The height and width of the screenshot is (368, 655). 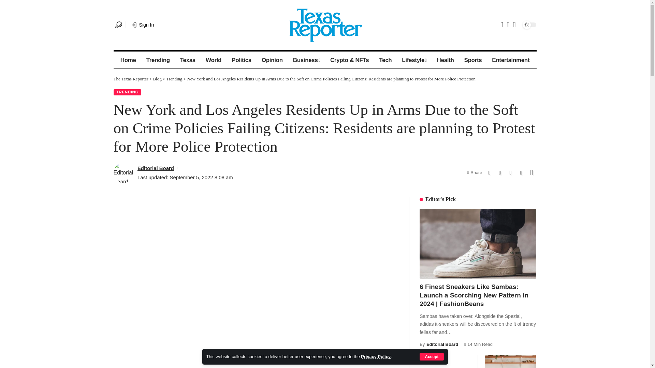 I want to click on The Greatest Cooling Sheets for Sizzling Summer time Nights, so click(x=445, y=362).